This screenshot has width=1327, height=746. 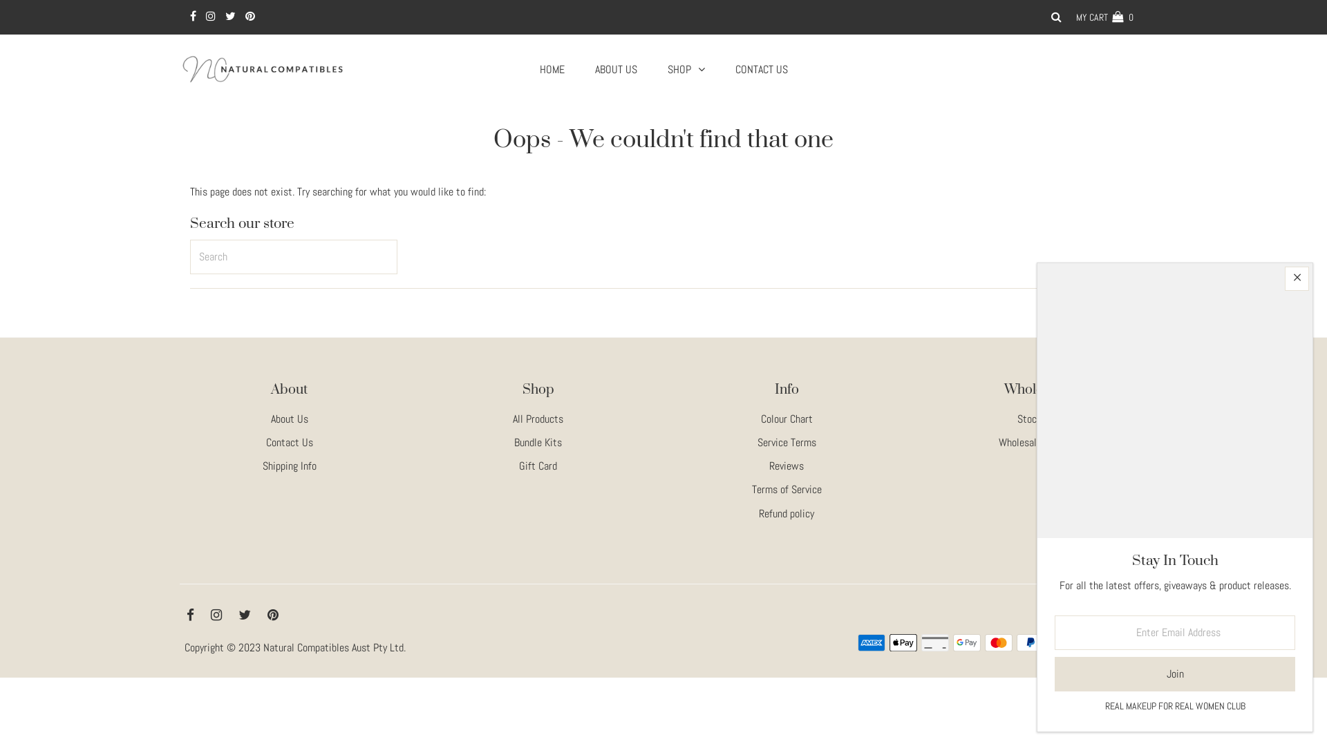 I want to click on Join, so click(x=1175, y=674).